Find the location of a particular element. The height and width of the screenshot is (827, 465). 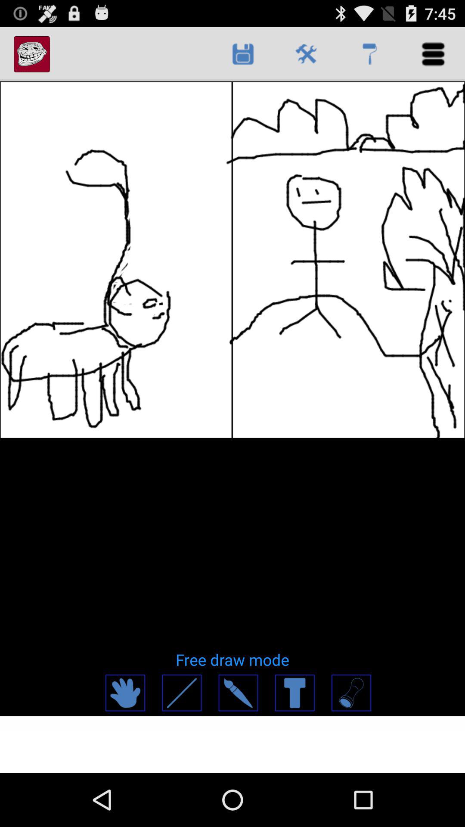

open the free draw mode item is located at coordinates (232, 659).